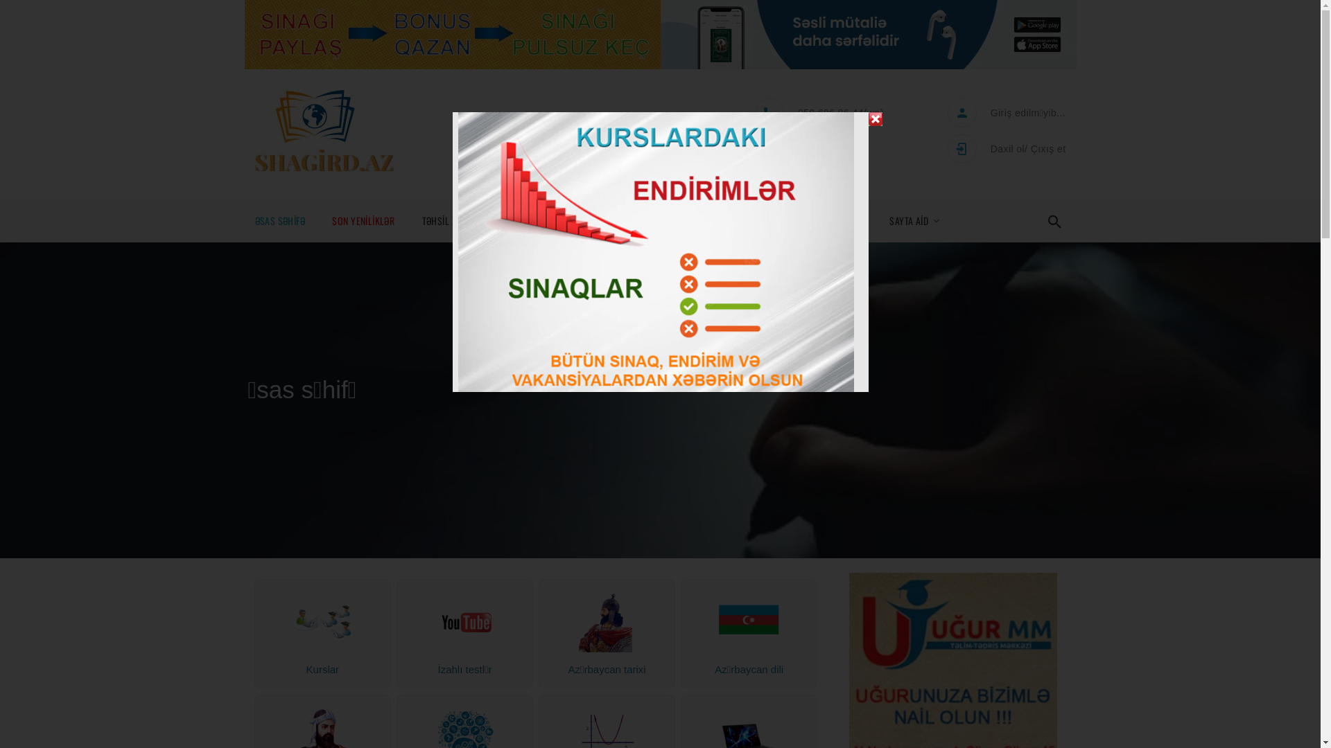 Image resolution: width=1331 pixels, height=748 pixels. What do you see at coordinates (710, 221) in the screenshot?
I see `KURSLAR` at bounding box center [710, 221].